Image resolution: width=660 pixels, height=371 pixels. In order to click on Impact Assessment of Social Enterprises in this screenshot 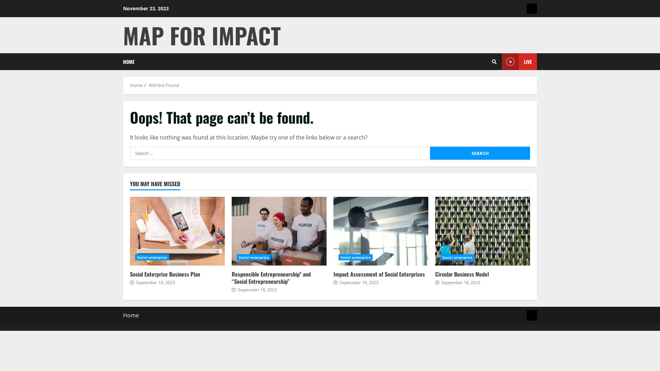, I will do `click(379, 274)`.